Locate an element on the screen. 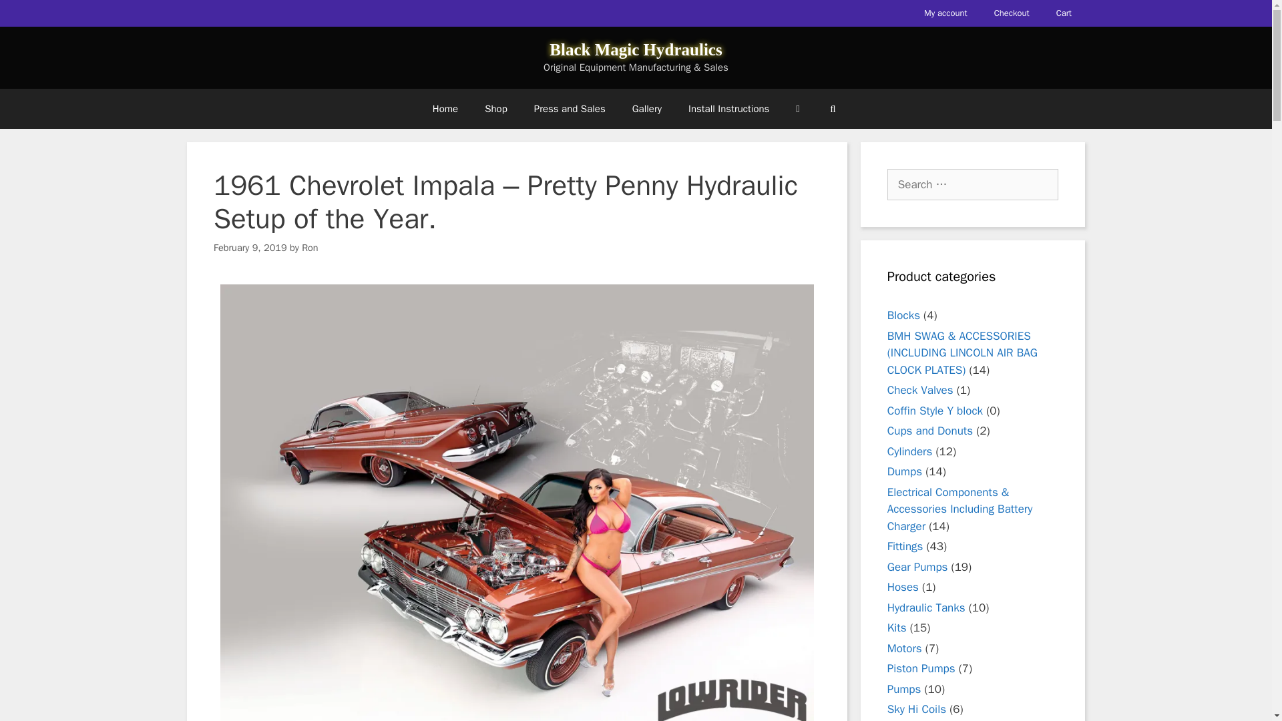  Home is located at coordinates (445, 108).